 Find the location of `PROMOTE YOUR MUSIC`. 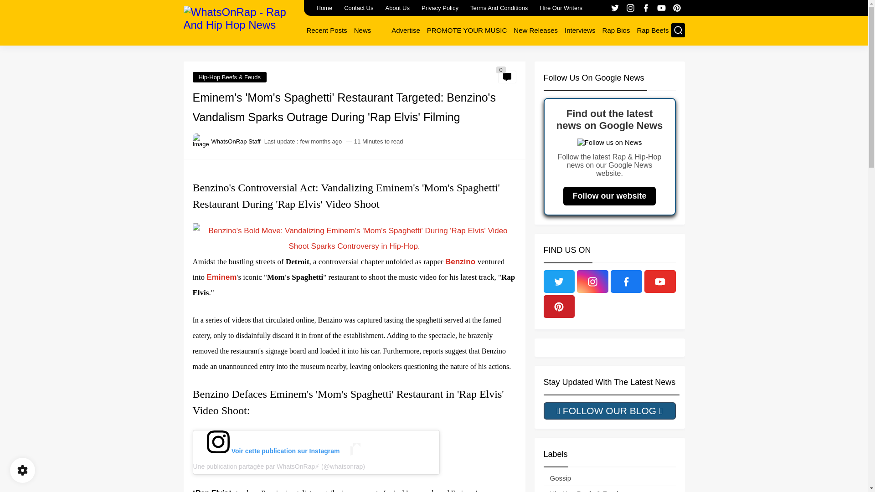

PROMOTE YOUR MUSIC is located at coordinates (467, 30).